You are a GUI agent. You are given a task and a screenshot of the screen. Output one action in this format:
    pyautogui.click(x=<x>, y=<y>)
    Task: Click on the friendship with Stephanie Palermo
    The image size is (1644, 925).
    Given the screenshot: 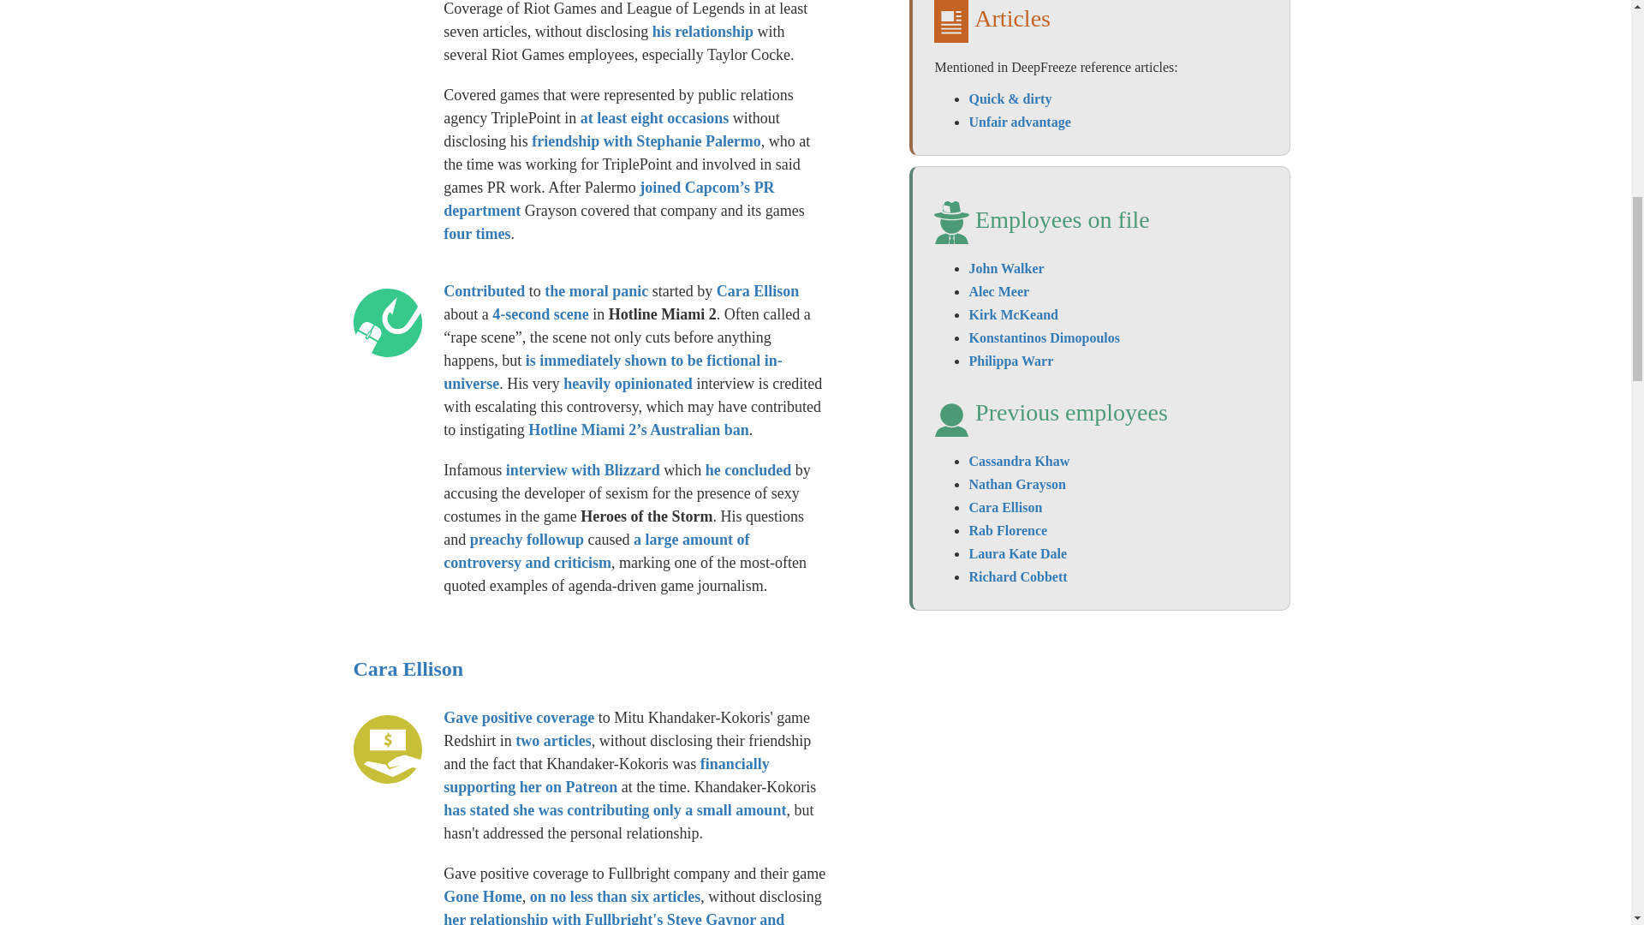 What is the action you would take?
    pyautogui.click(x=646, y=140)
    